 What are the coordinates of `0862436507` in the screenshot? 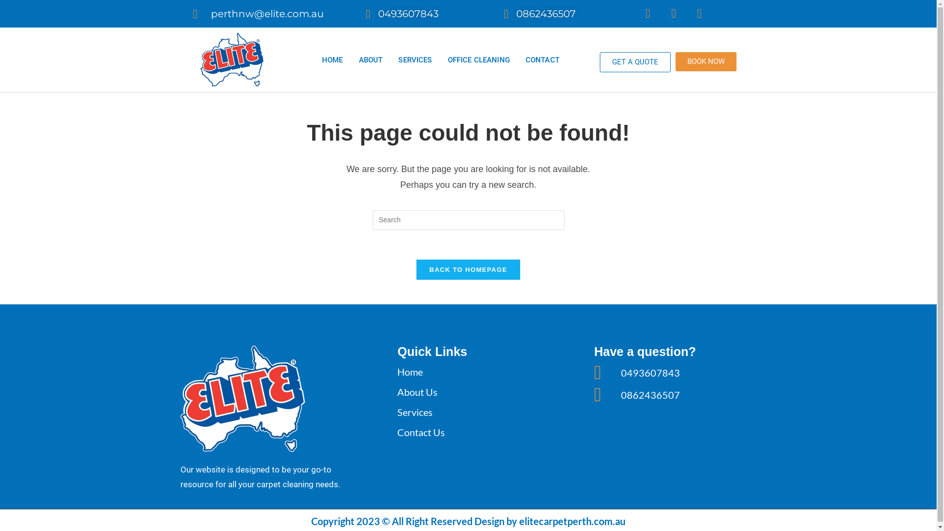 It's located at (675, 395).